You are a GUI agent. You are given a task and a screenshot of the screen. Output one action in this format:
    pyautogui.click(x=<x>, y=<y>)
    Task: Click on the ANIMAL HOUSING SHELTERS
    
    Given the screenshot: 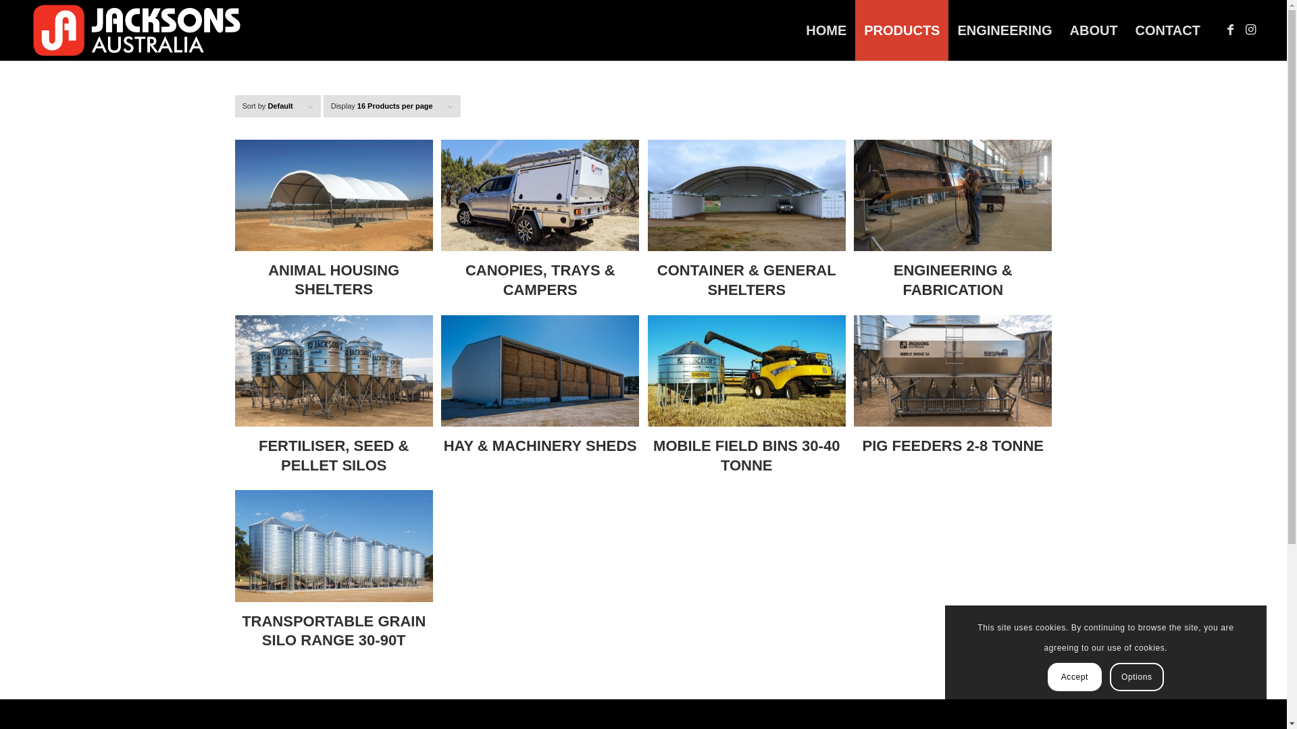 What is the action you would take?
    pyautogui.click(x=334, y=223)
    